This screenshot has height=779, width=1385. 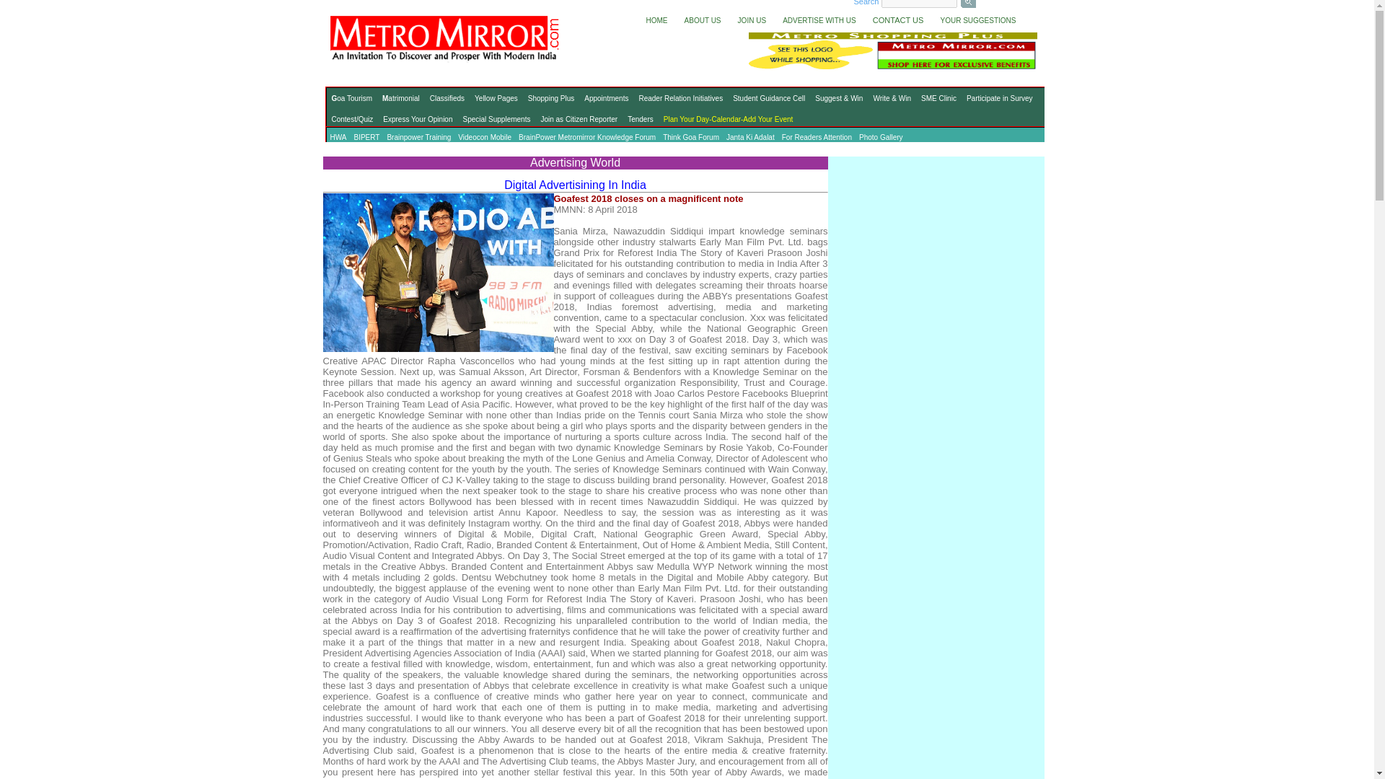 What do you see at coordinates (997, 2) in the screenshot?
I see `twitter` at bounding box center [997, 2].